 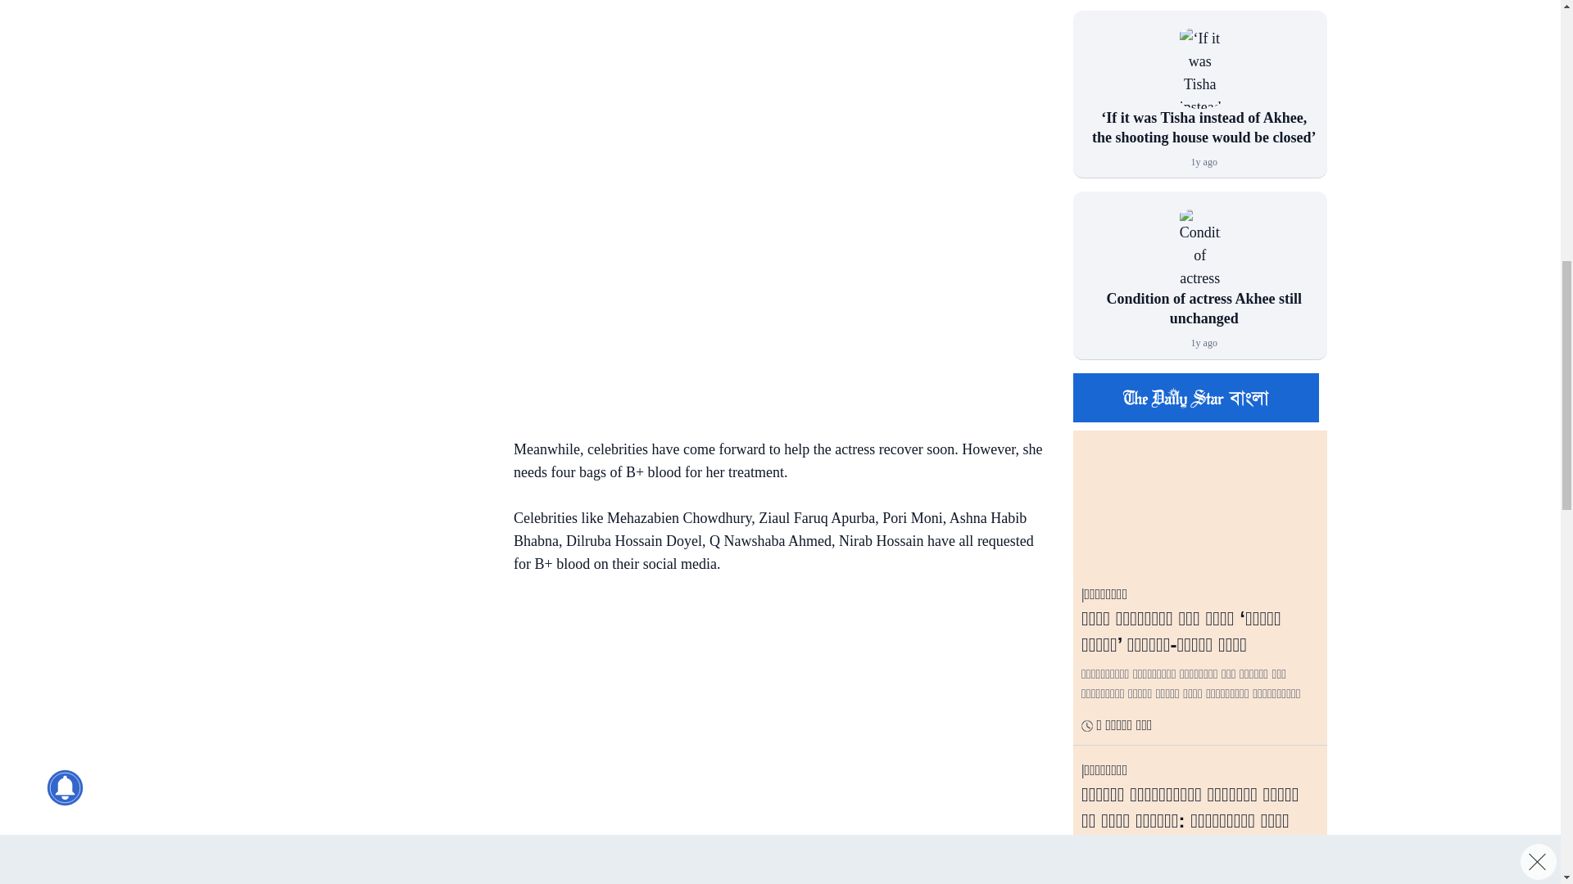 What do you see at coordinates (772, 701) in the screenshot?
I see `3rd party ad content` at bounding box center [772, 701].